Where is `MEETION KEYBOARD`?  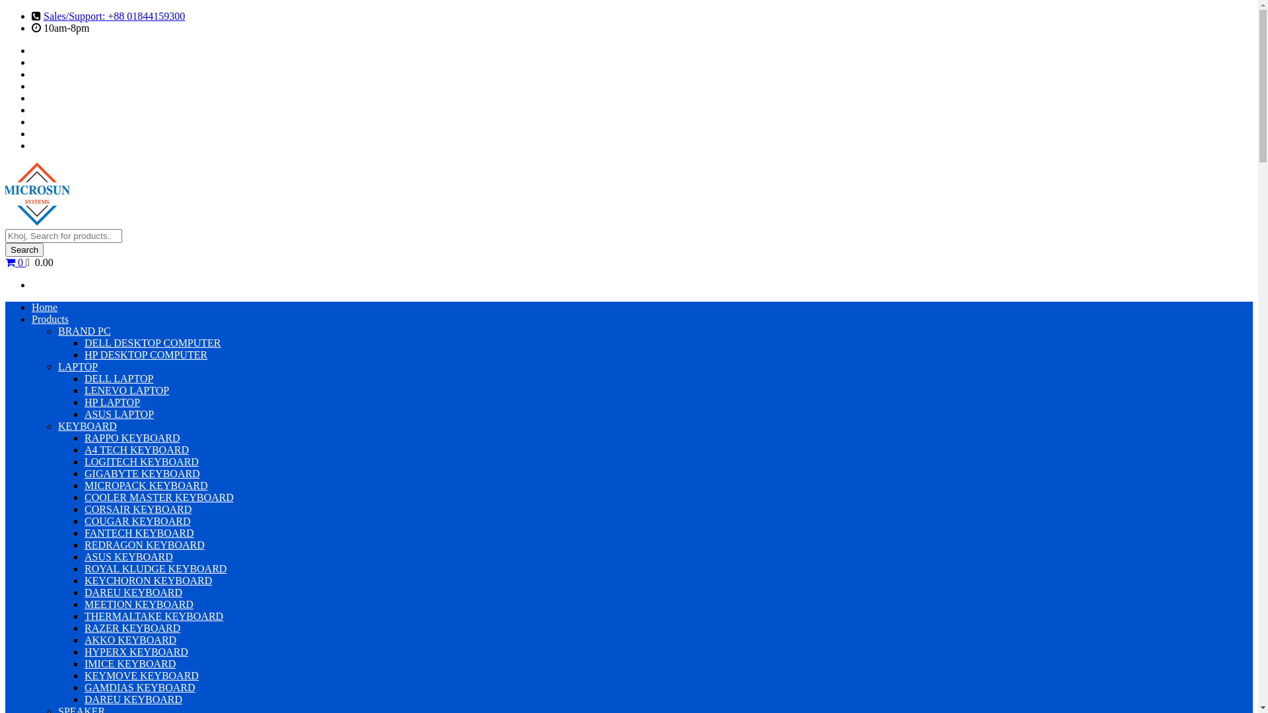
MEETION KEYBOARD is located at coordinates (139, 605).